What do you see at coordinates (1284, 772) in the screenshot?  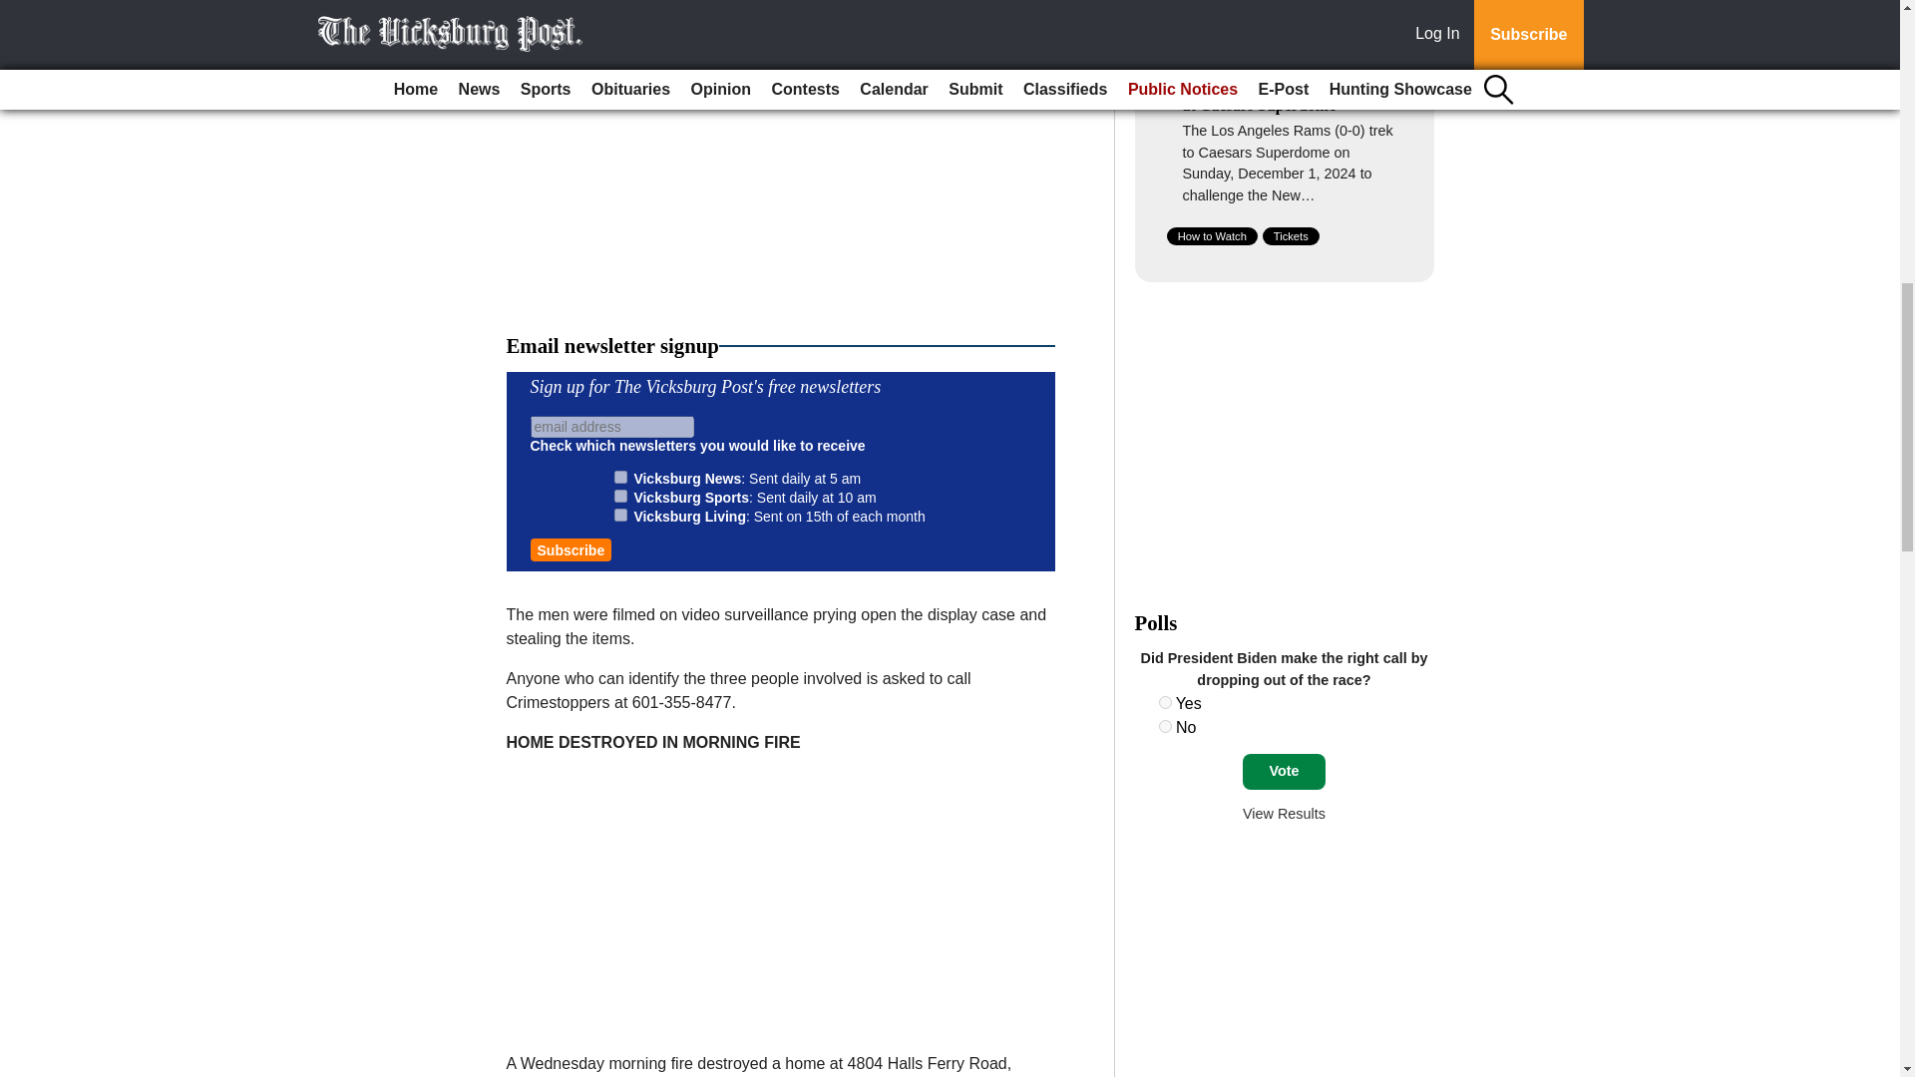 I see `   Vote   ` at bounding box center [1284, 772].